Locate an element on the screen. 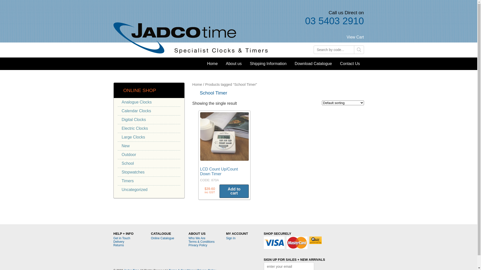  Calendar Clocks is located at coordinates (149, 111).